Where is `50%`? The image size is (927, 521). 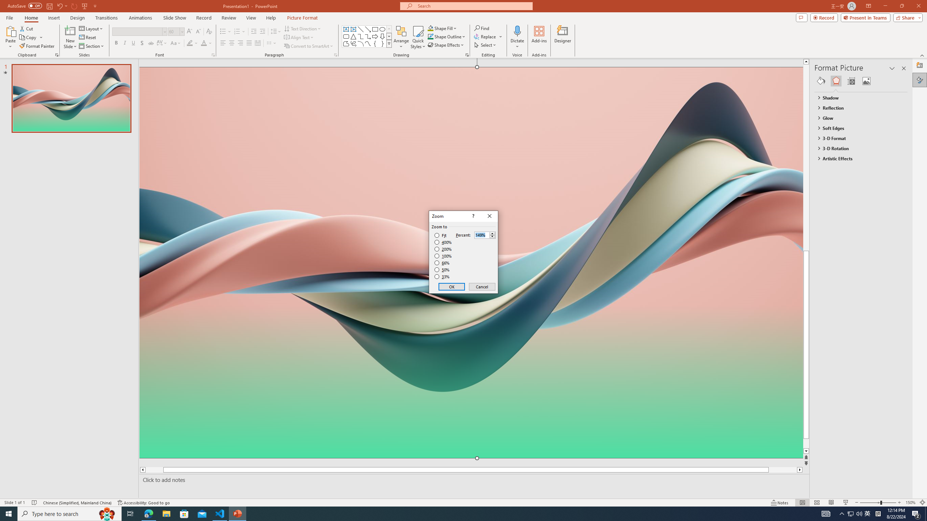
50% is located at coordinates (442, 270).